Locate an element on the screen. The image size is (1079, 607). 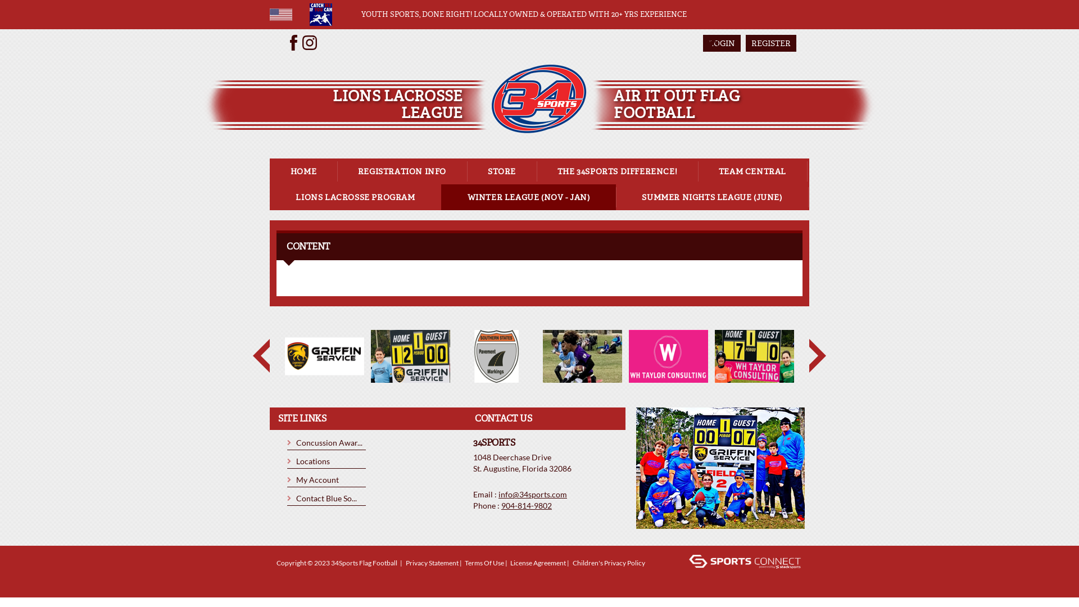
Privacy Statement is located at coordinates (432, 563).